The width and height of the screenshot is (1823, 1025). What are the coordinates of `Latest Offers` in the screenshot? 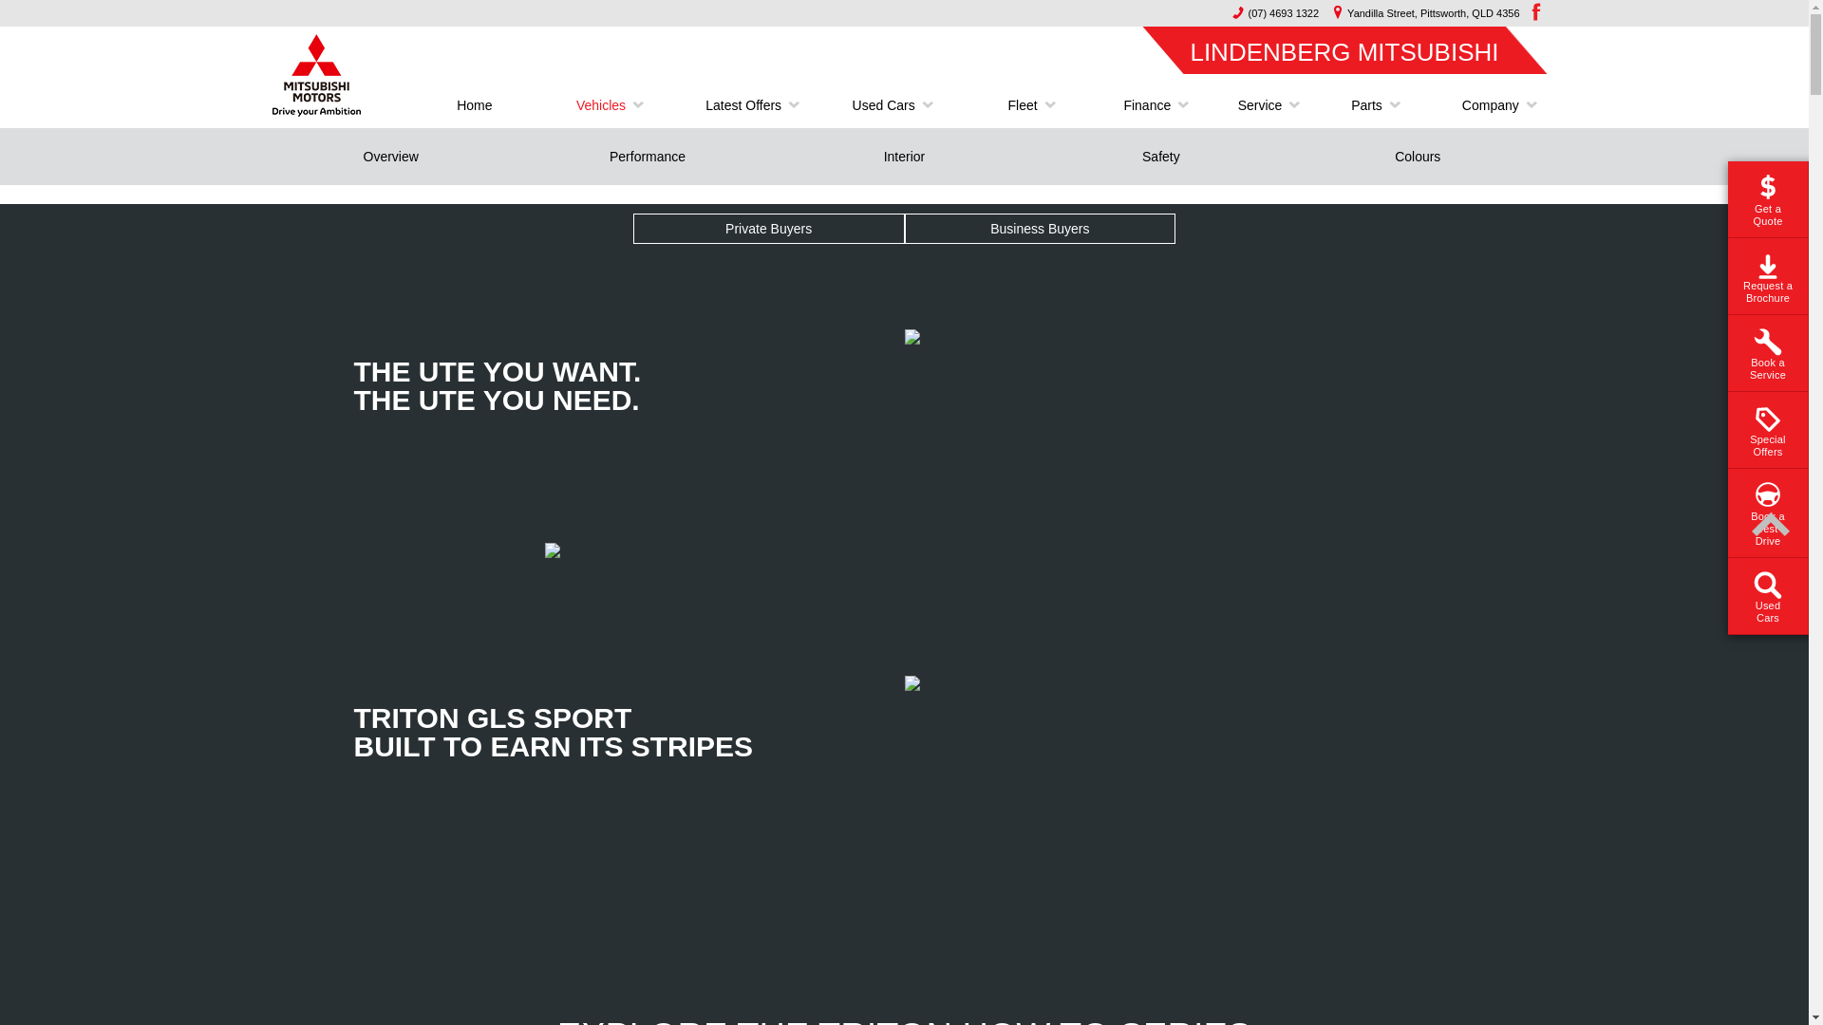 It's located at (743, 105).